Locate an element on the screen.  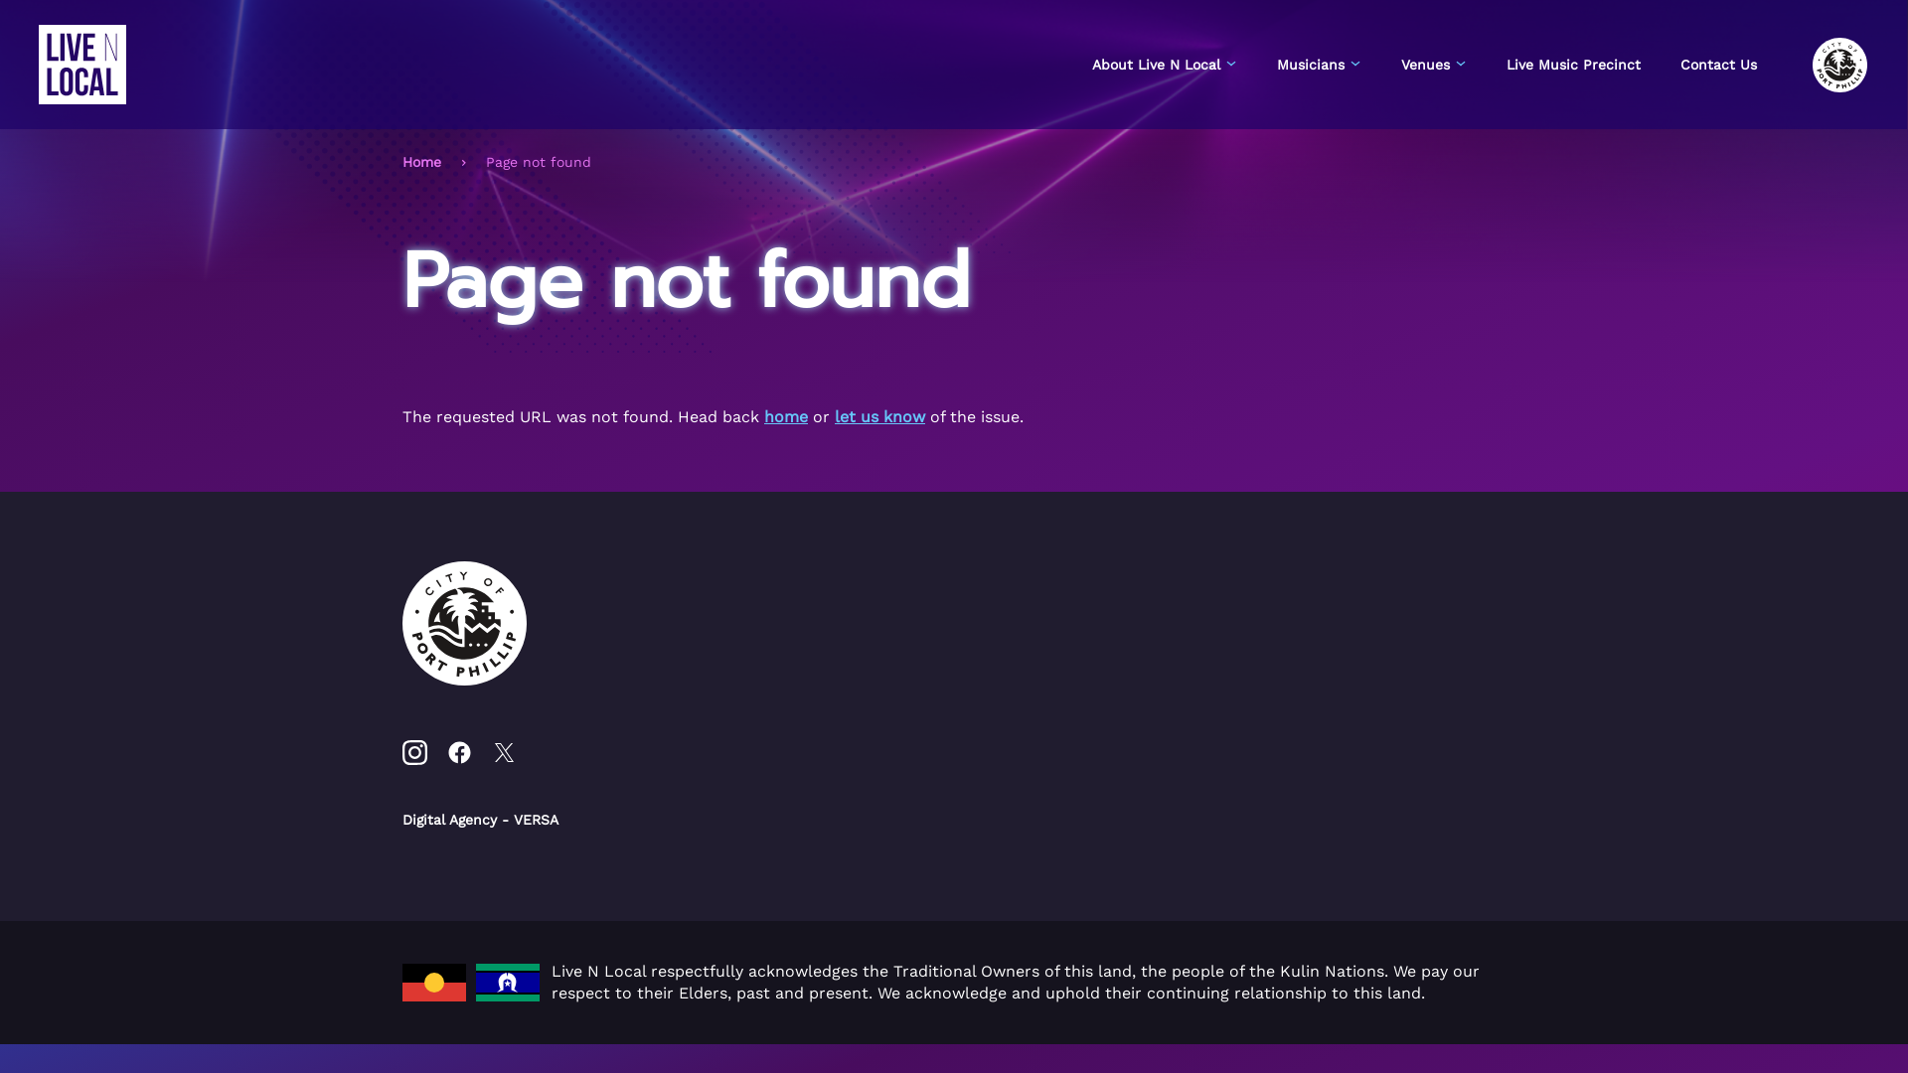
Venues is located at coordinates (1434, 65).